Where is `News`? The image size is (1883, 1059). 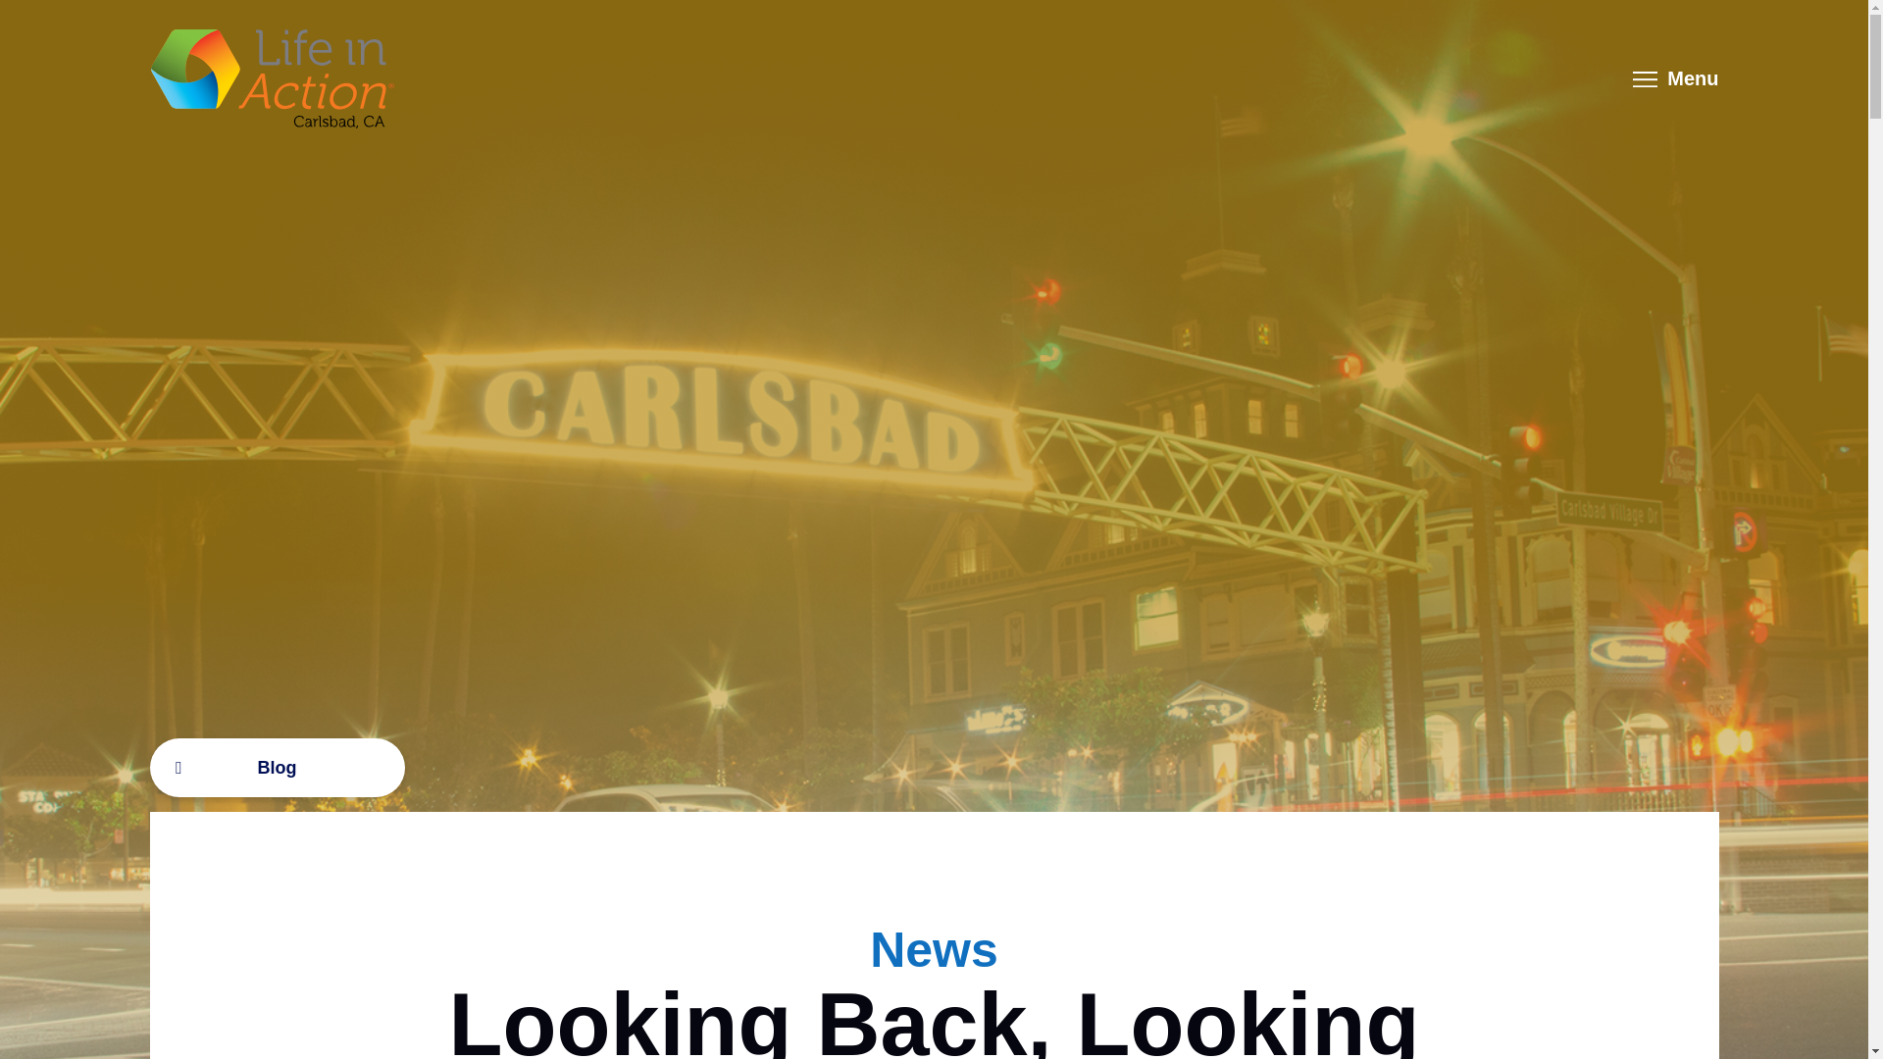 News is located at coordinates (934, 951).